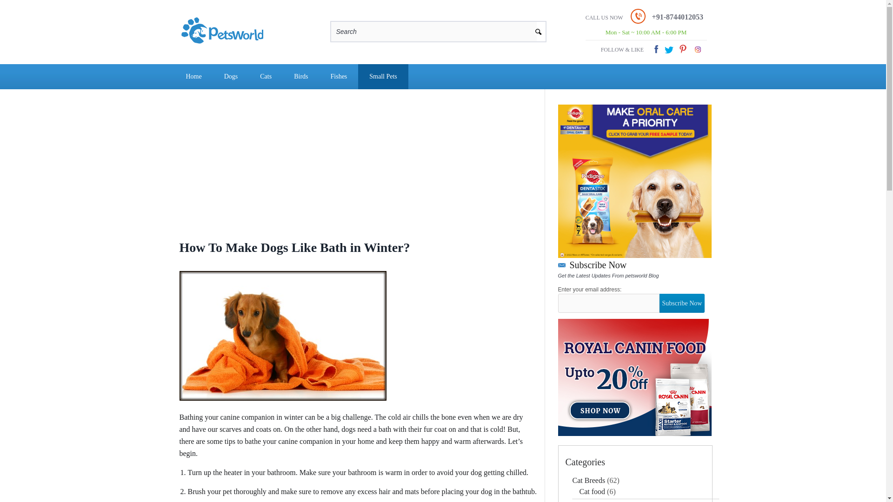 The width and height of the screenshot is (893, 502). I want to click on Dogs, so click(231, 77).